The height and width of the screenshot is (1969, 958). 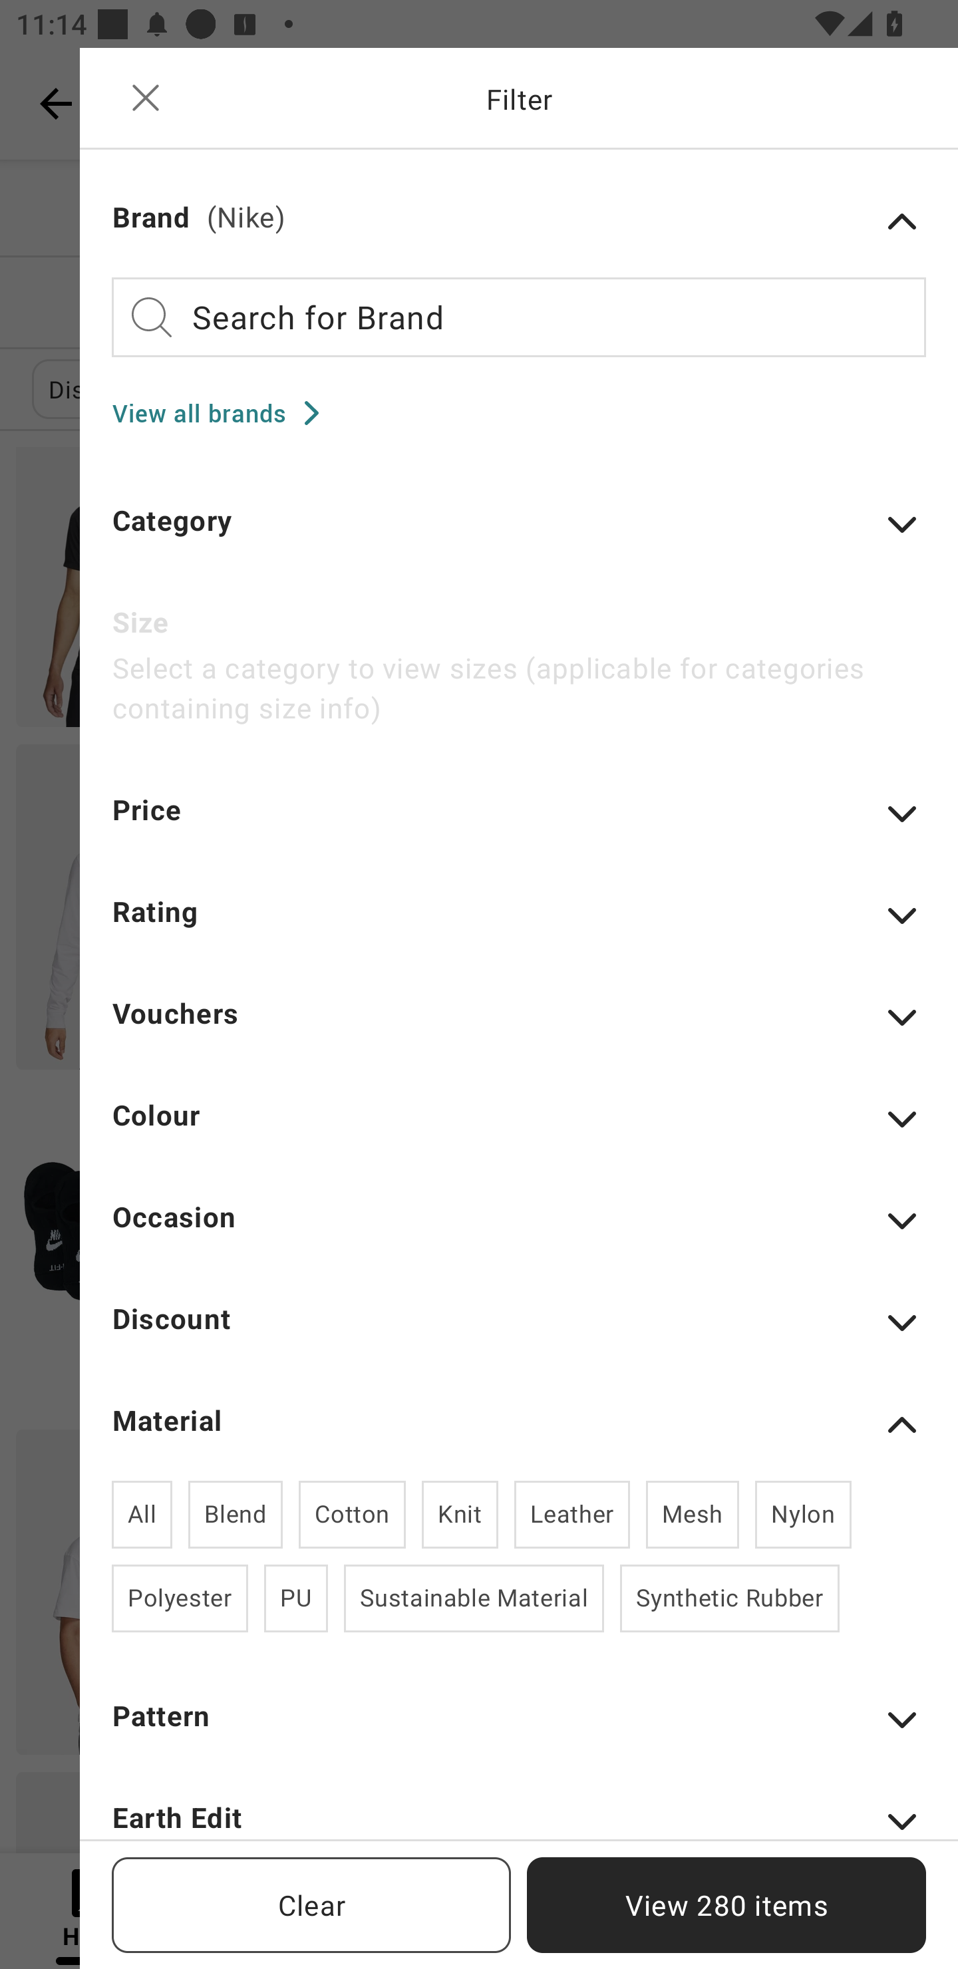 What do you see at coordinates (142, 1514) in the screenshot?
I see `All` at bounding box center [142, 1514].